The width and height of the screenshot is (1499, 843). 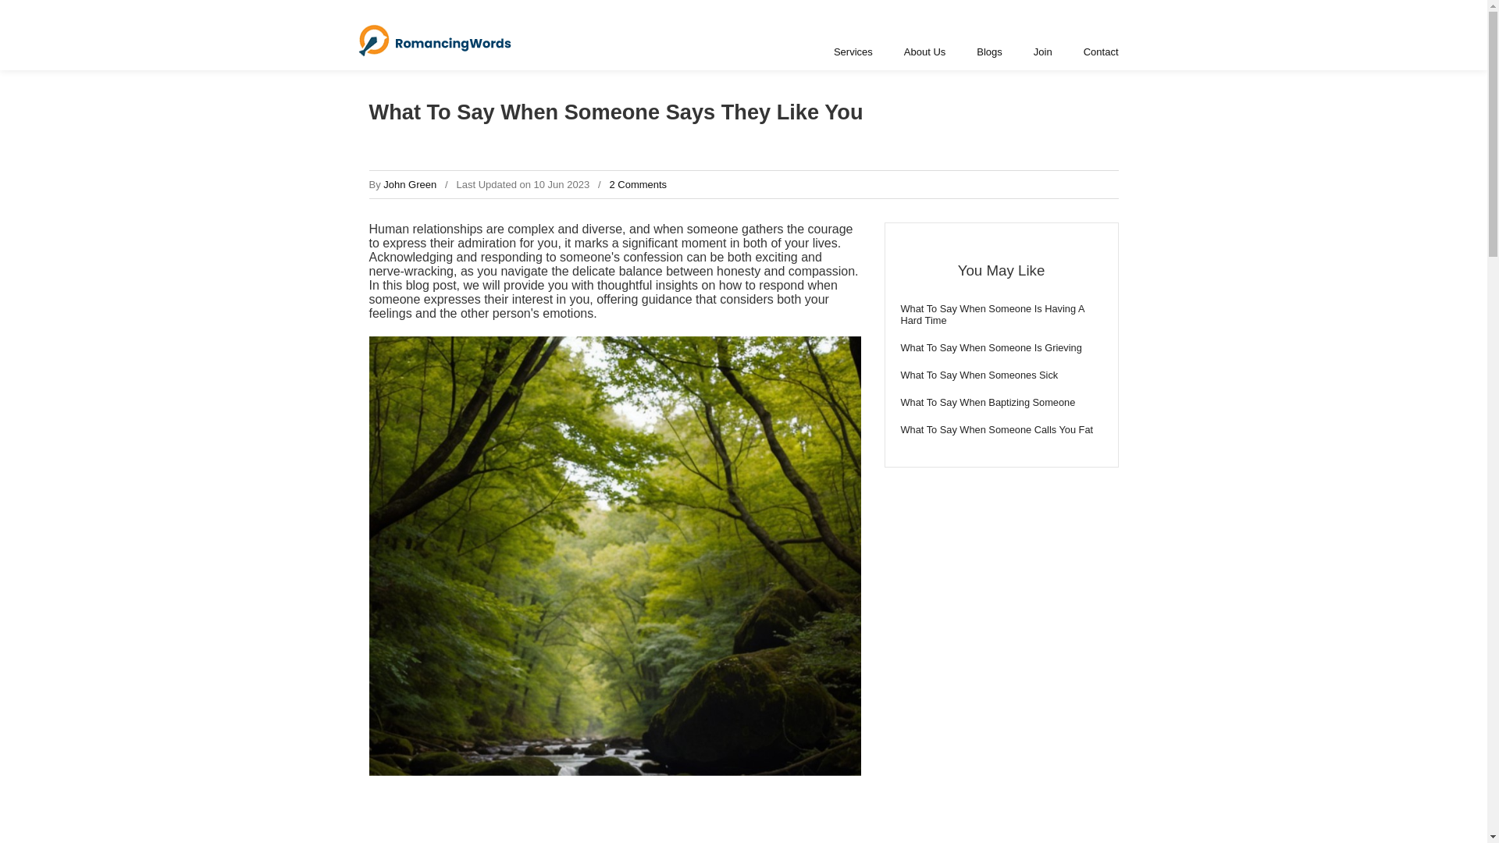 I want to click on 2 Comments, so click(x=637, y=184).